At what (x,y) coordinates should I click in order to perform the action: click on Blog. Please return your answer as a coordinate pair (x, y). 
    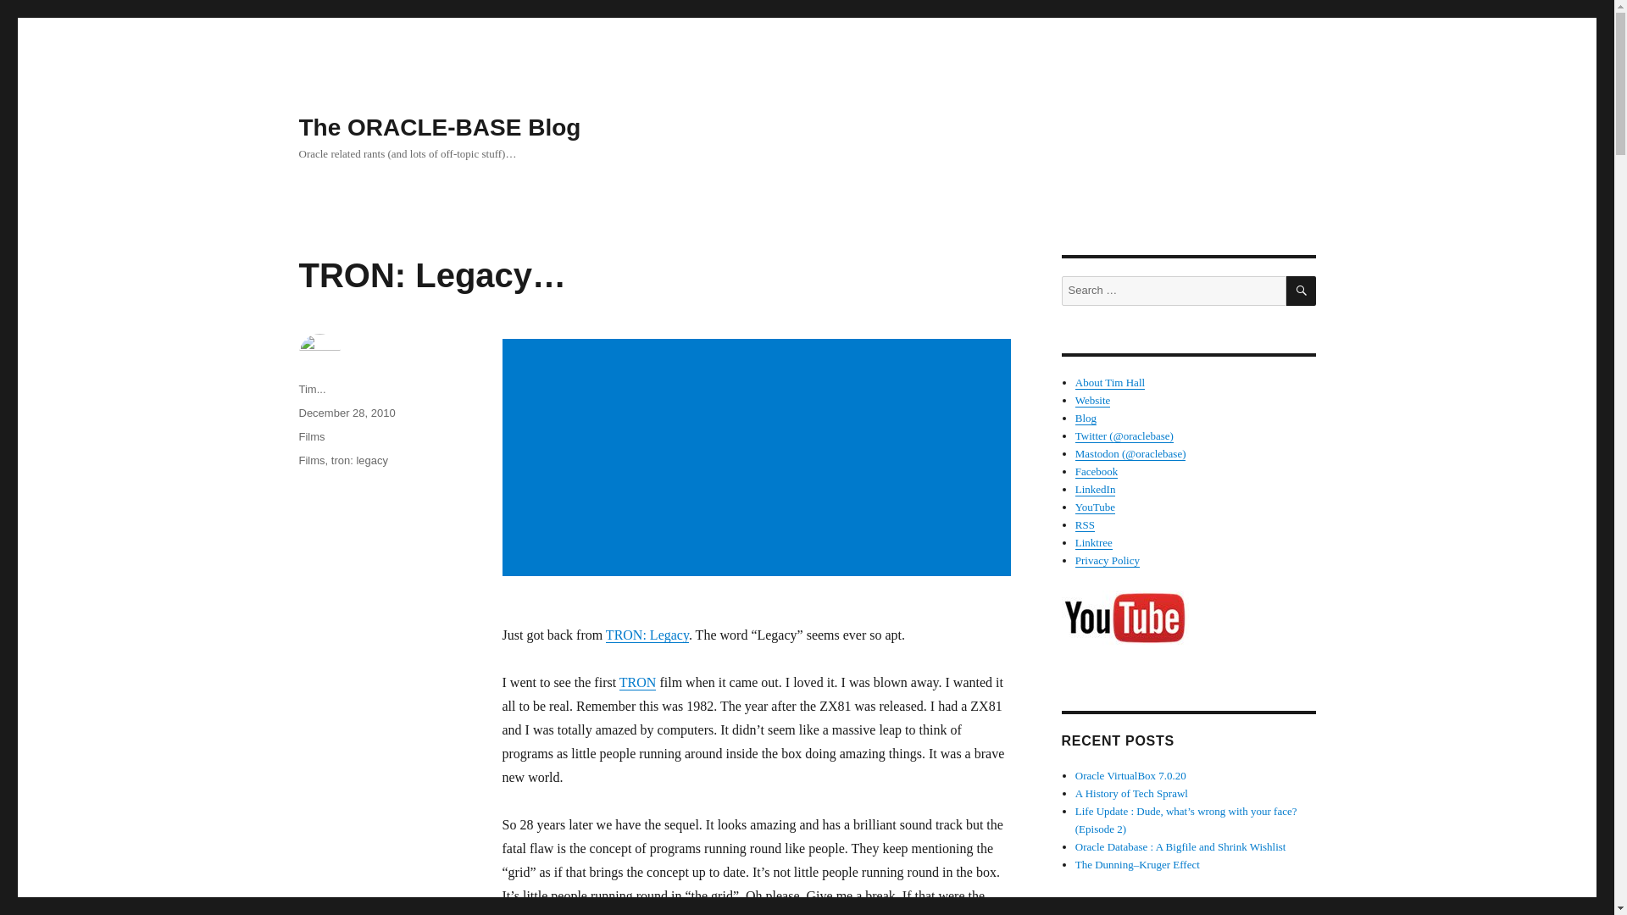
    Looking at the image, I should click on (1086, 419).